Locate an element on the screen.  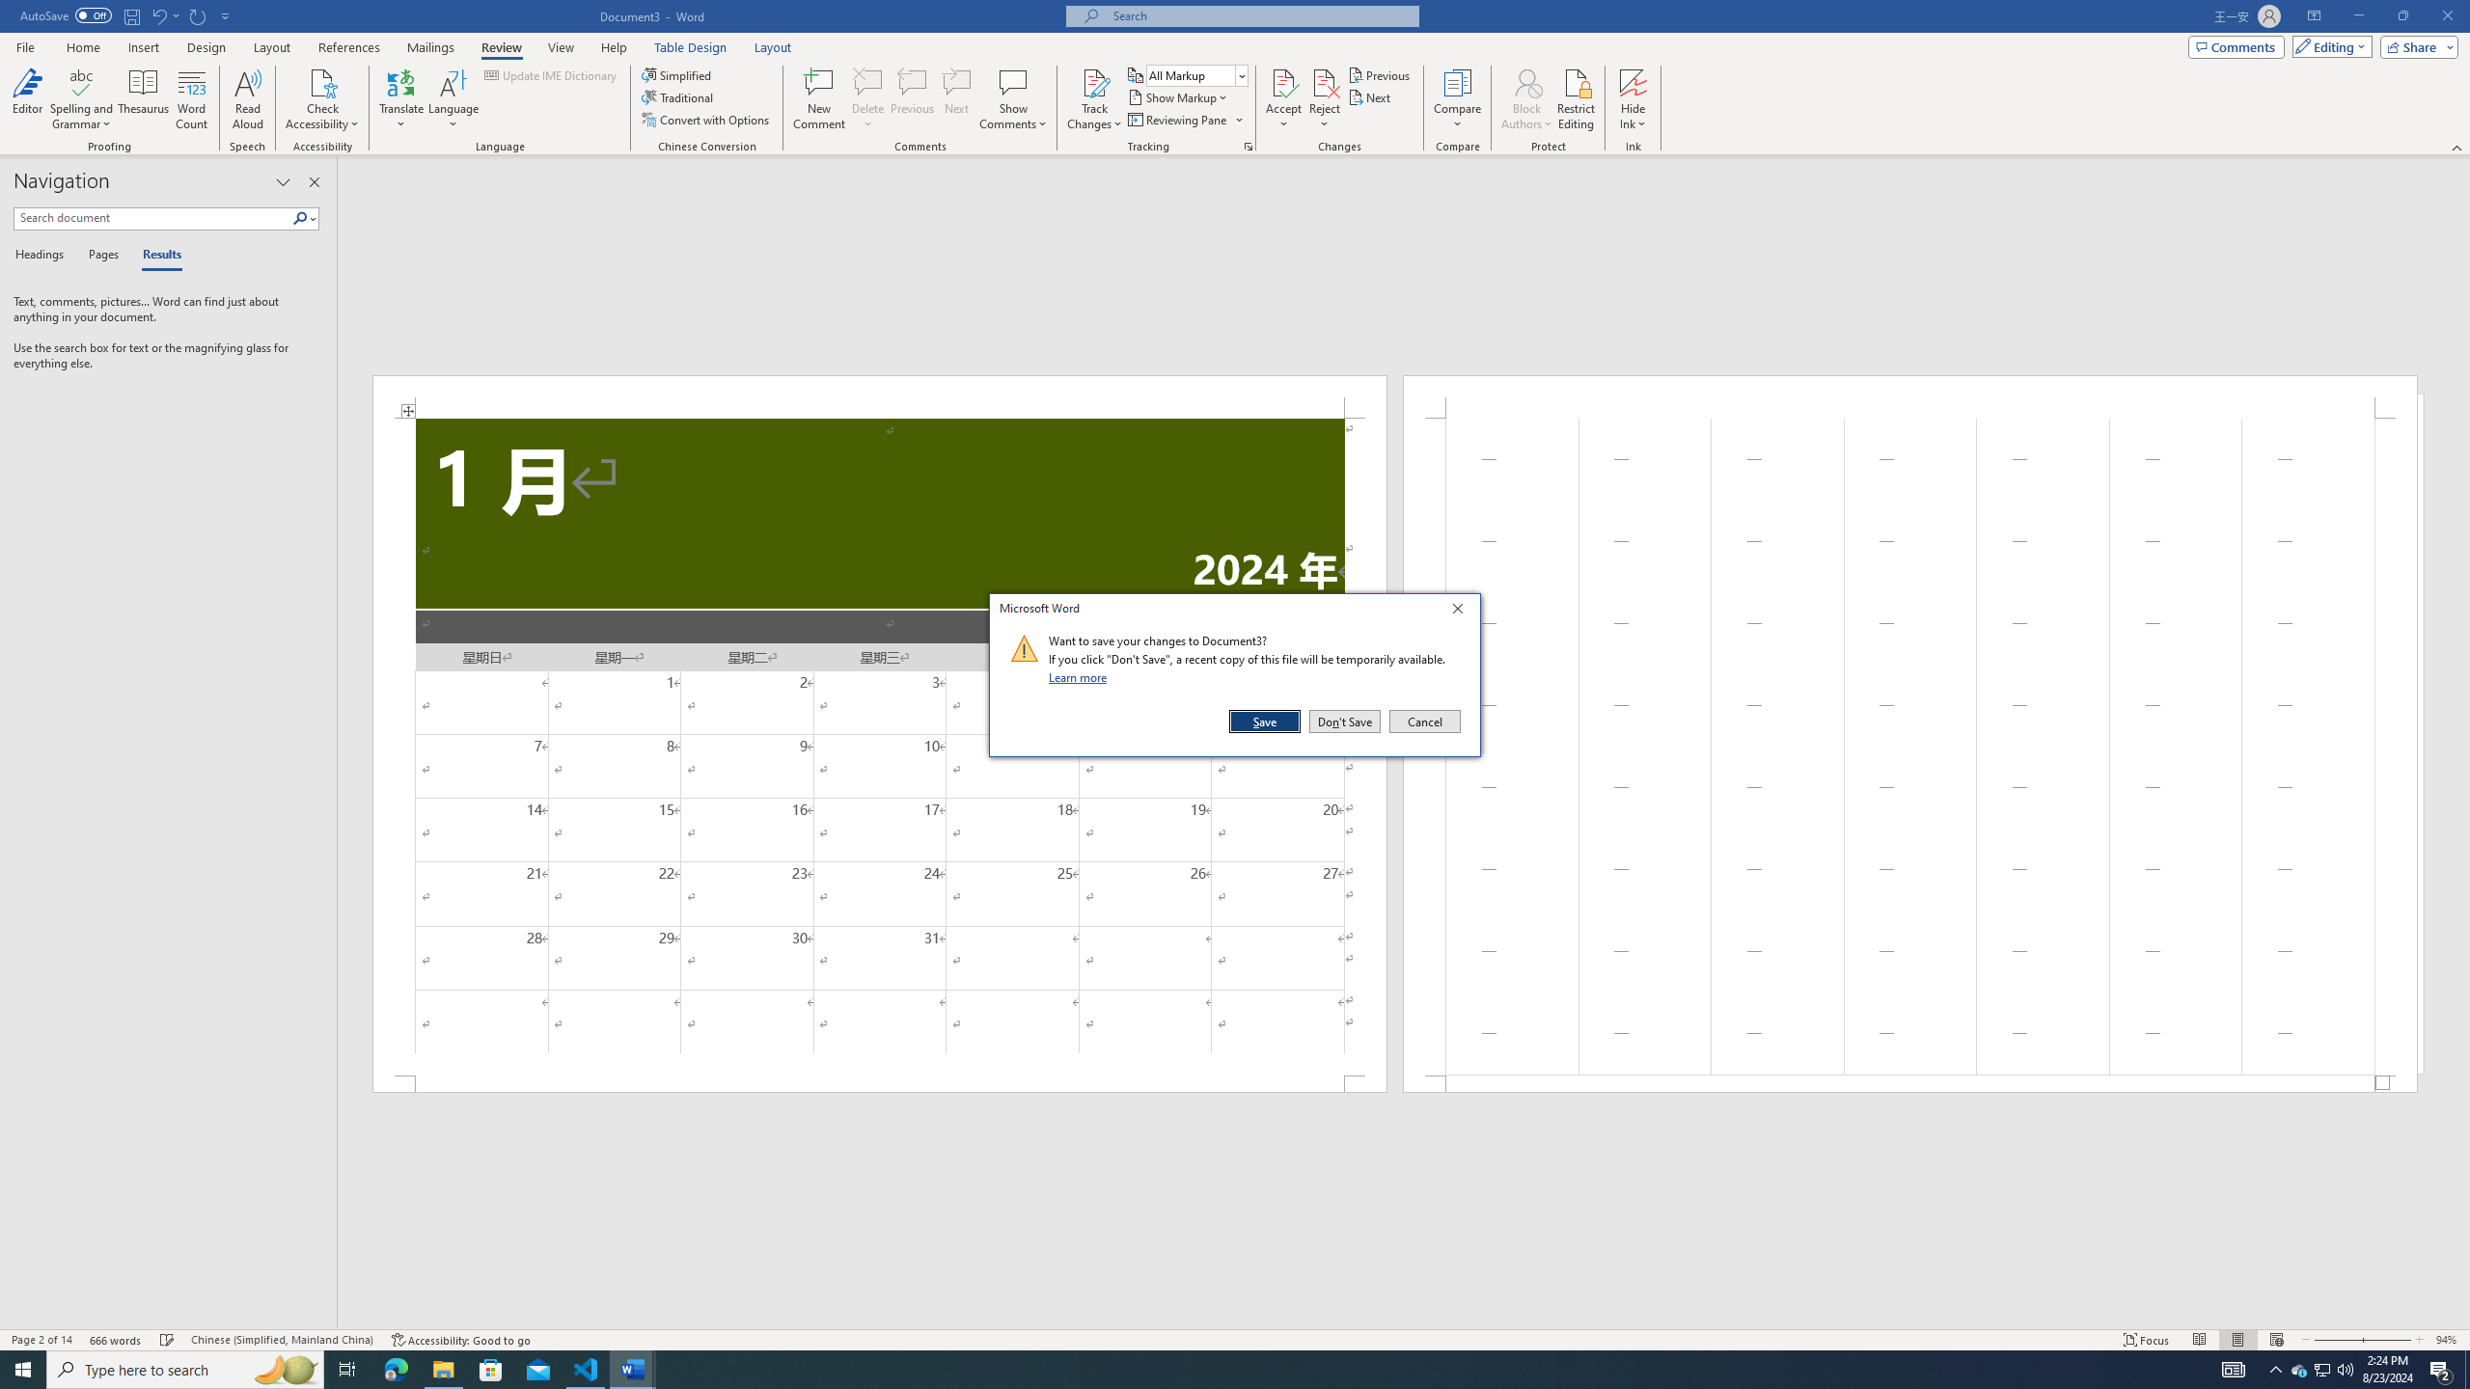
Change Tracking Options... is located at coordinates (1249, 147).